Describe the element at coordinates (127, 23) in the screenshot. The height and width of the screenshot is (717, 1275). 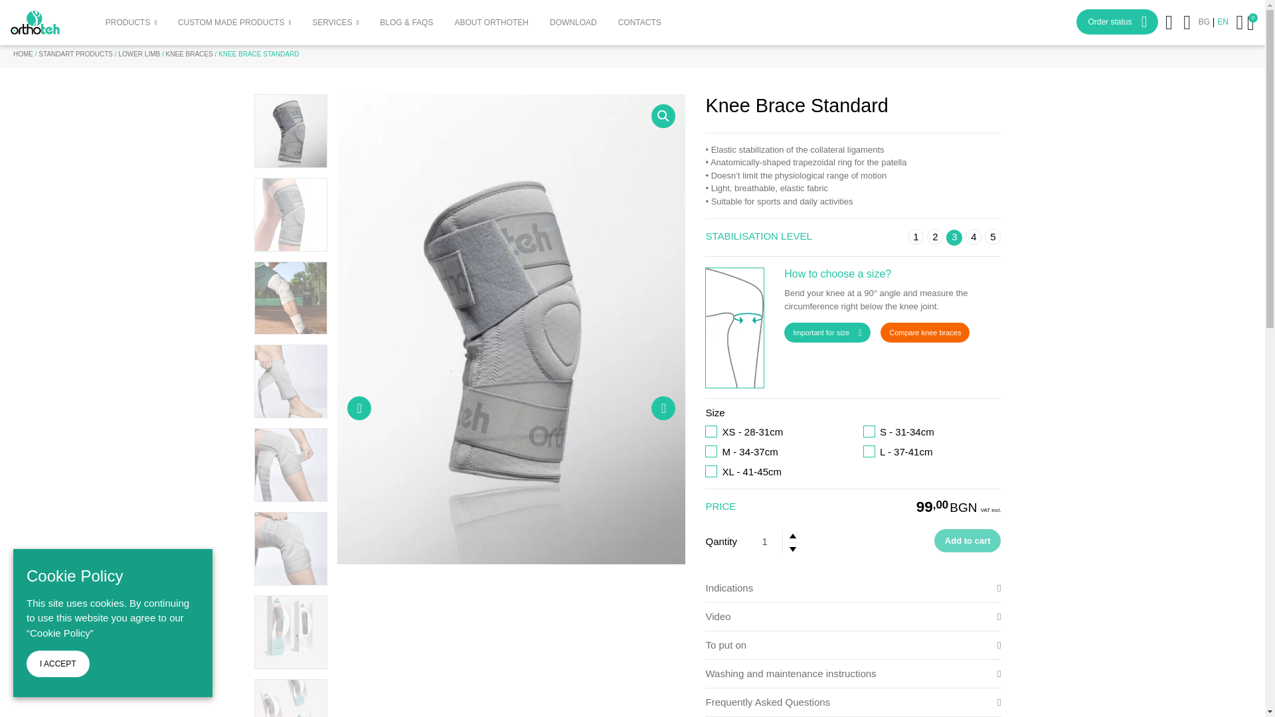
I see `PRODUCTS` at that location.